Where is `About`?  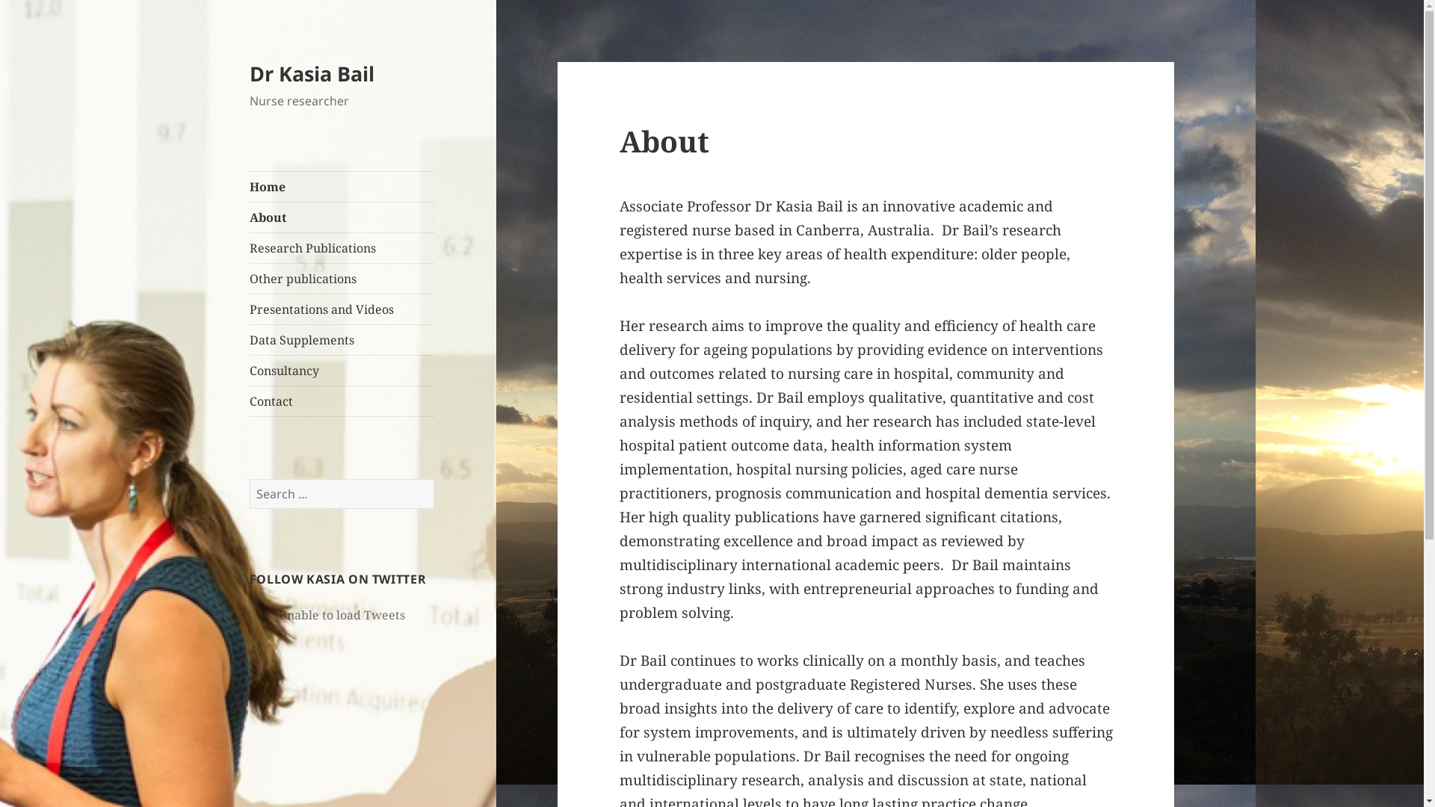
About is located at coordinates (342, 217).